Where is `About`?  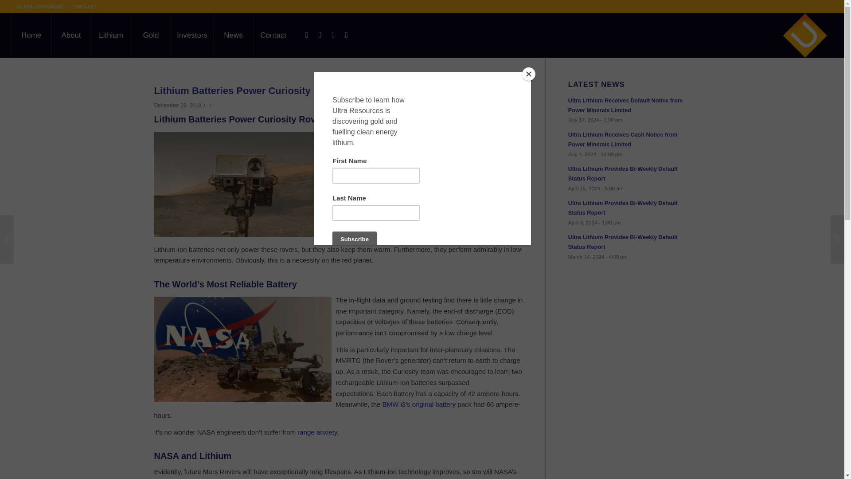
About is located at coordinates (71, 35).